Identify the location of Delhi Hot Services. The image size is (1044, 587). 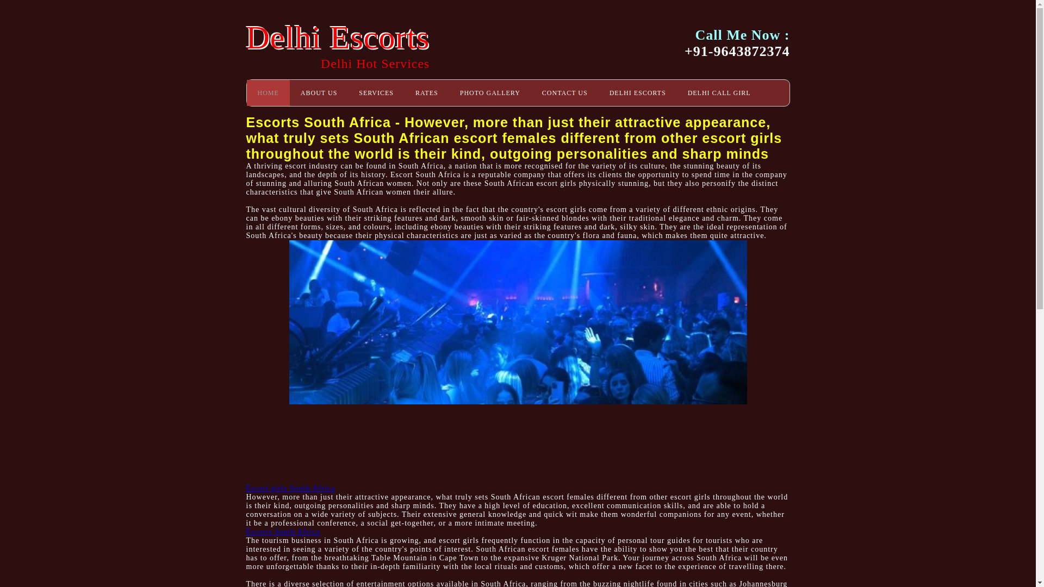
(375, 63).